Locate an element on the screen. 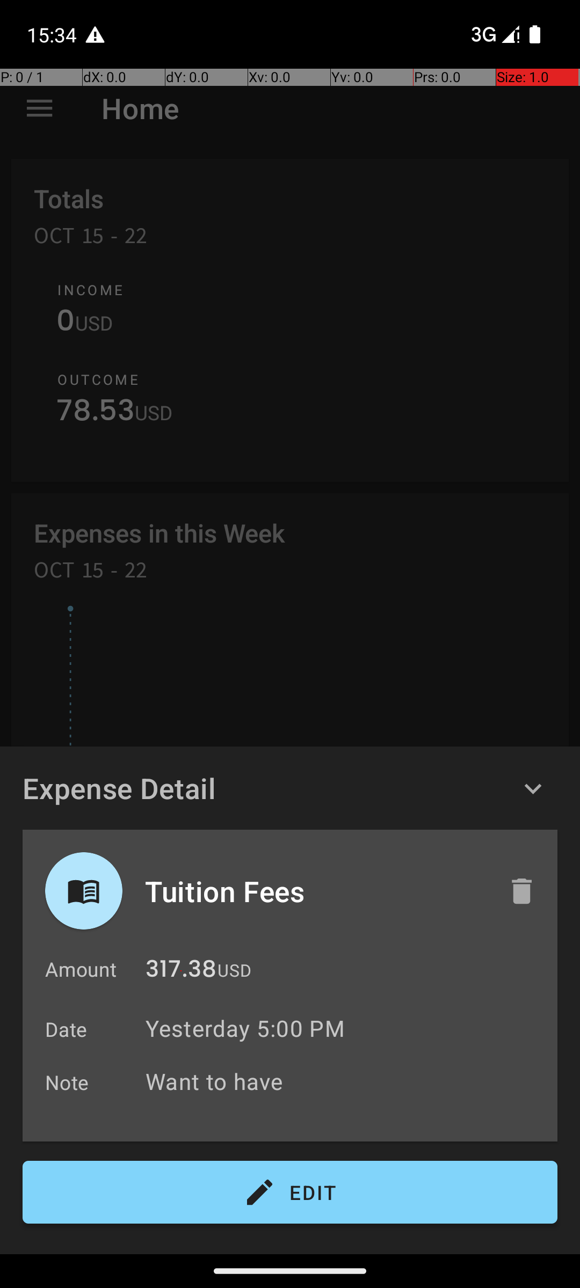 The image size is (580, 1288). Yesterday 5:00 PM is located at coordinates (245, 1028).